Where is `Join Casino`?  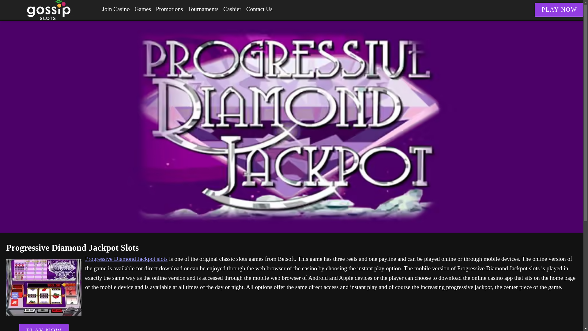
Join Casino is located at coordinates (116, 9).